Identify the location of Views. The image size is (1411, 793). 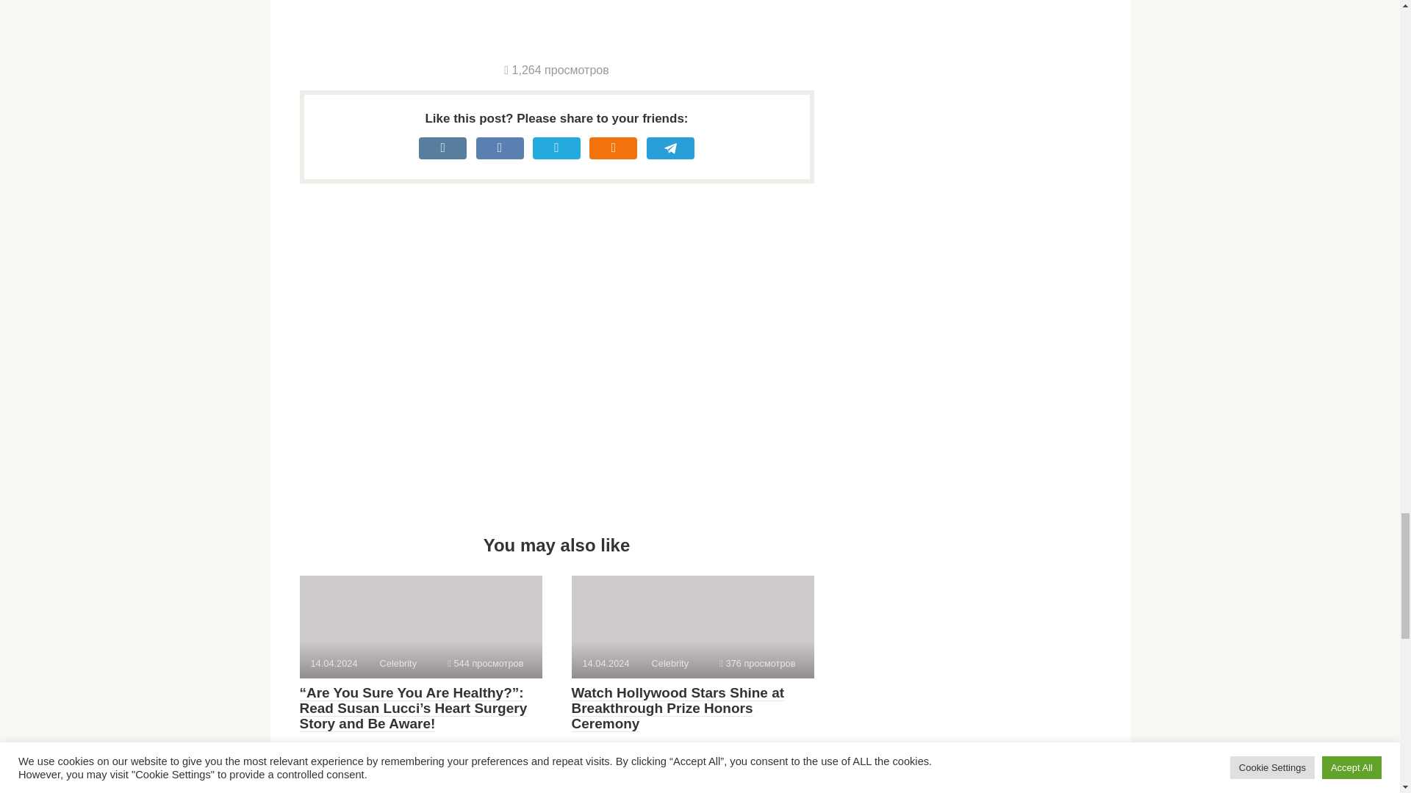
(556, 70).